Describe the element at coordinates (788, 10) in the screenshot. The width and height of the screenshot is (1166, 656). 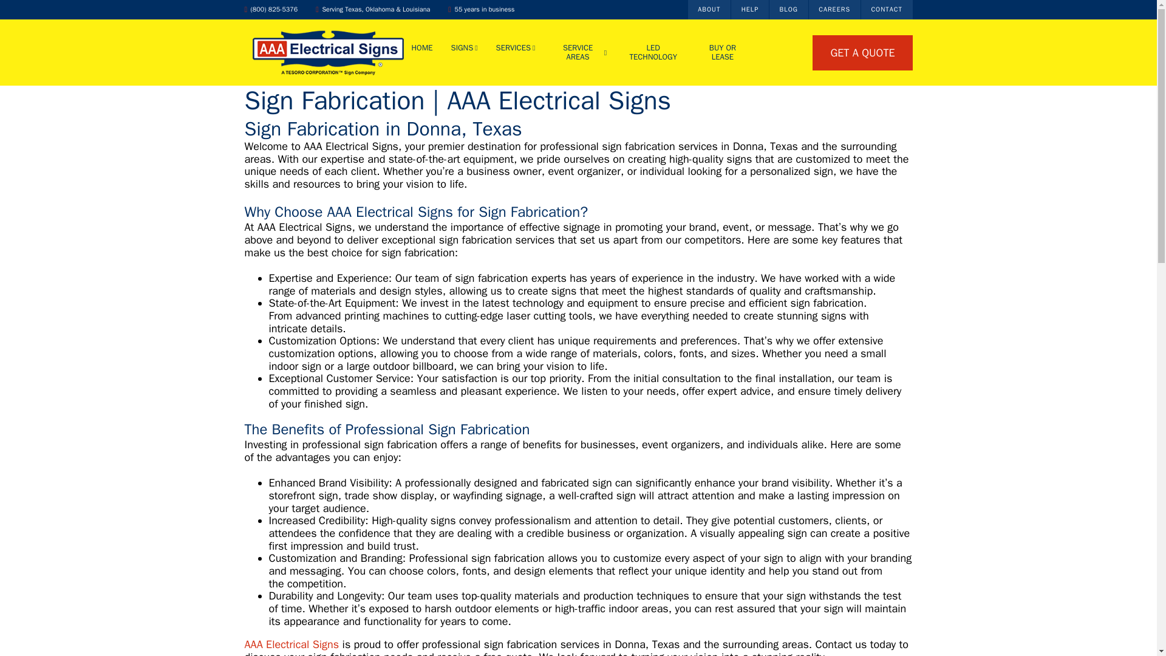
I see `BLOG` at that location.